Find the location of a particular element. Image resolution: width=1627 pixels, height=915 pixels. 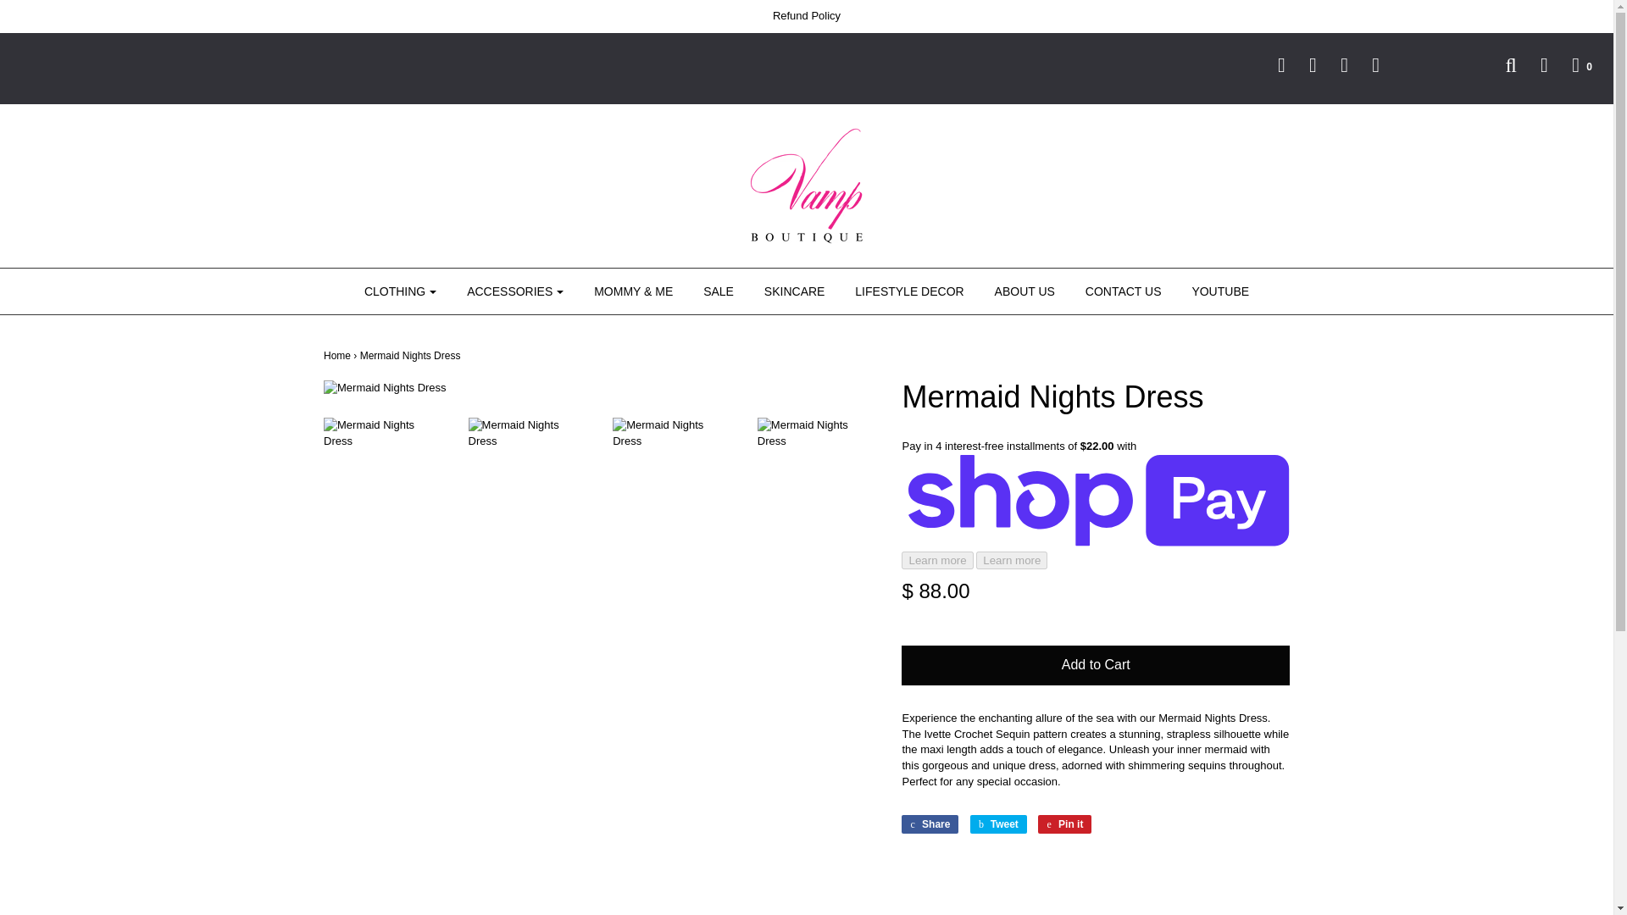

Search is located at coordinates (1500, 64).